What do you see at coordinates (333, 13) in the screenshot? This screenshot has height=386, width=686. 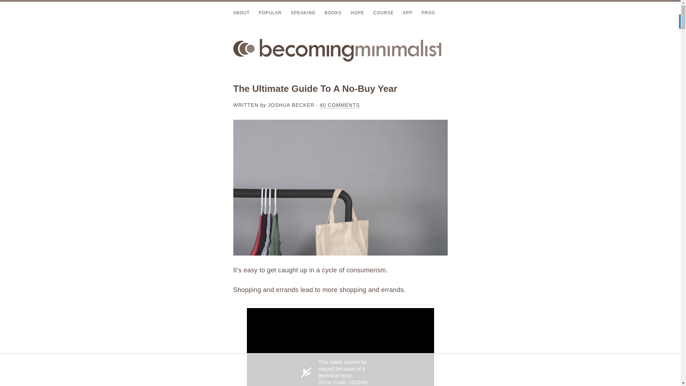 I see `BOOKS` at bounding box center [333, 13].